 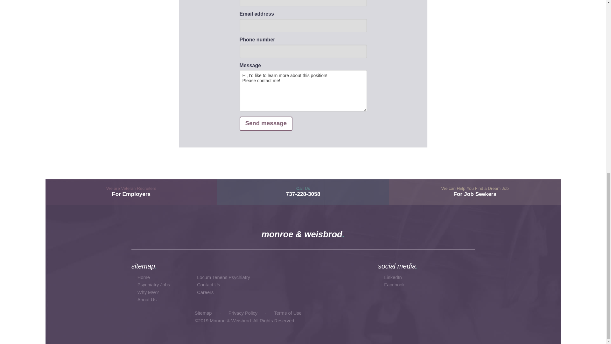 What do you see at coordinates (154, 284) in the screenshot?
I see `Careers` at bounding box center [154, 284].